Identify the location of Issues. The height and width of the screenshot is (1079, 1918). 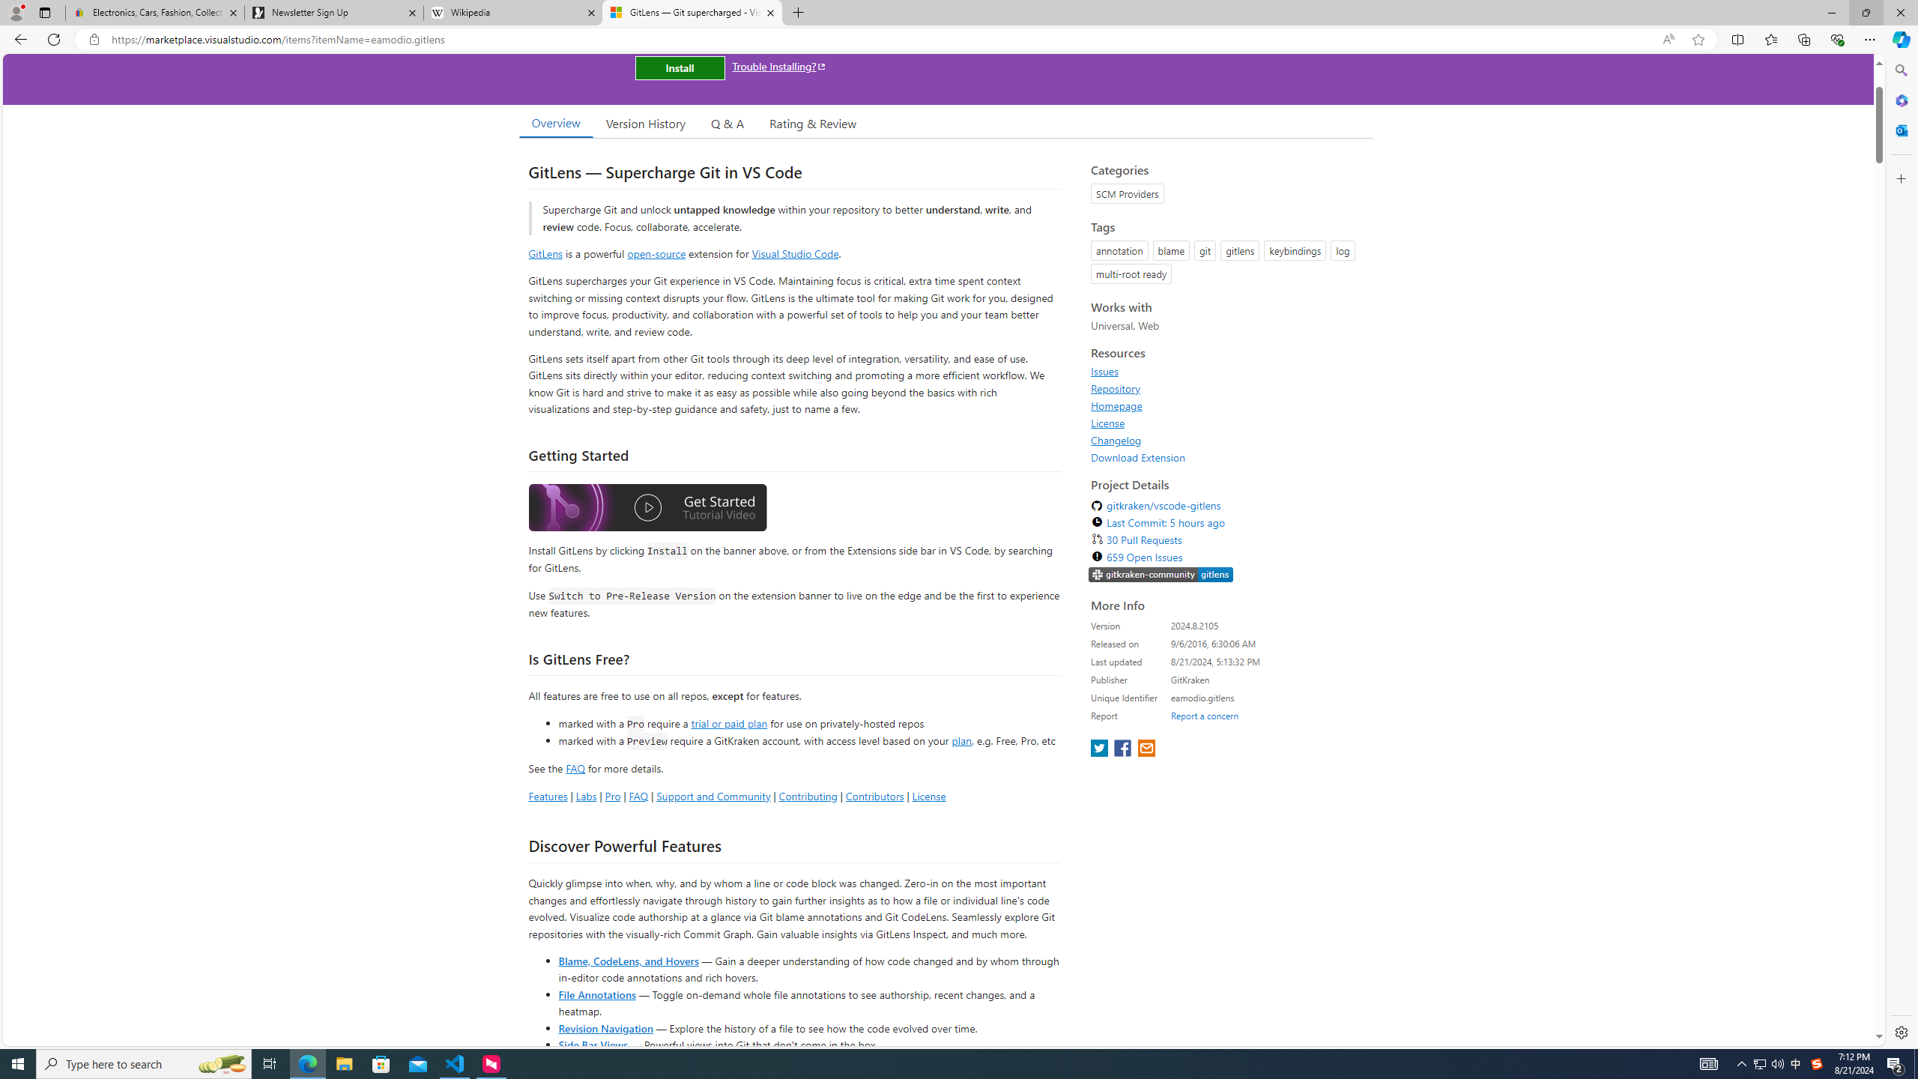
(1227, 372).